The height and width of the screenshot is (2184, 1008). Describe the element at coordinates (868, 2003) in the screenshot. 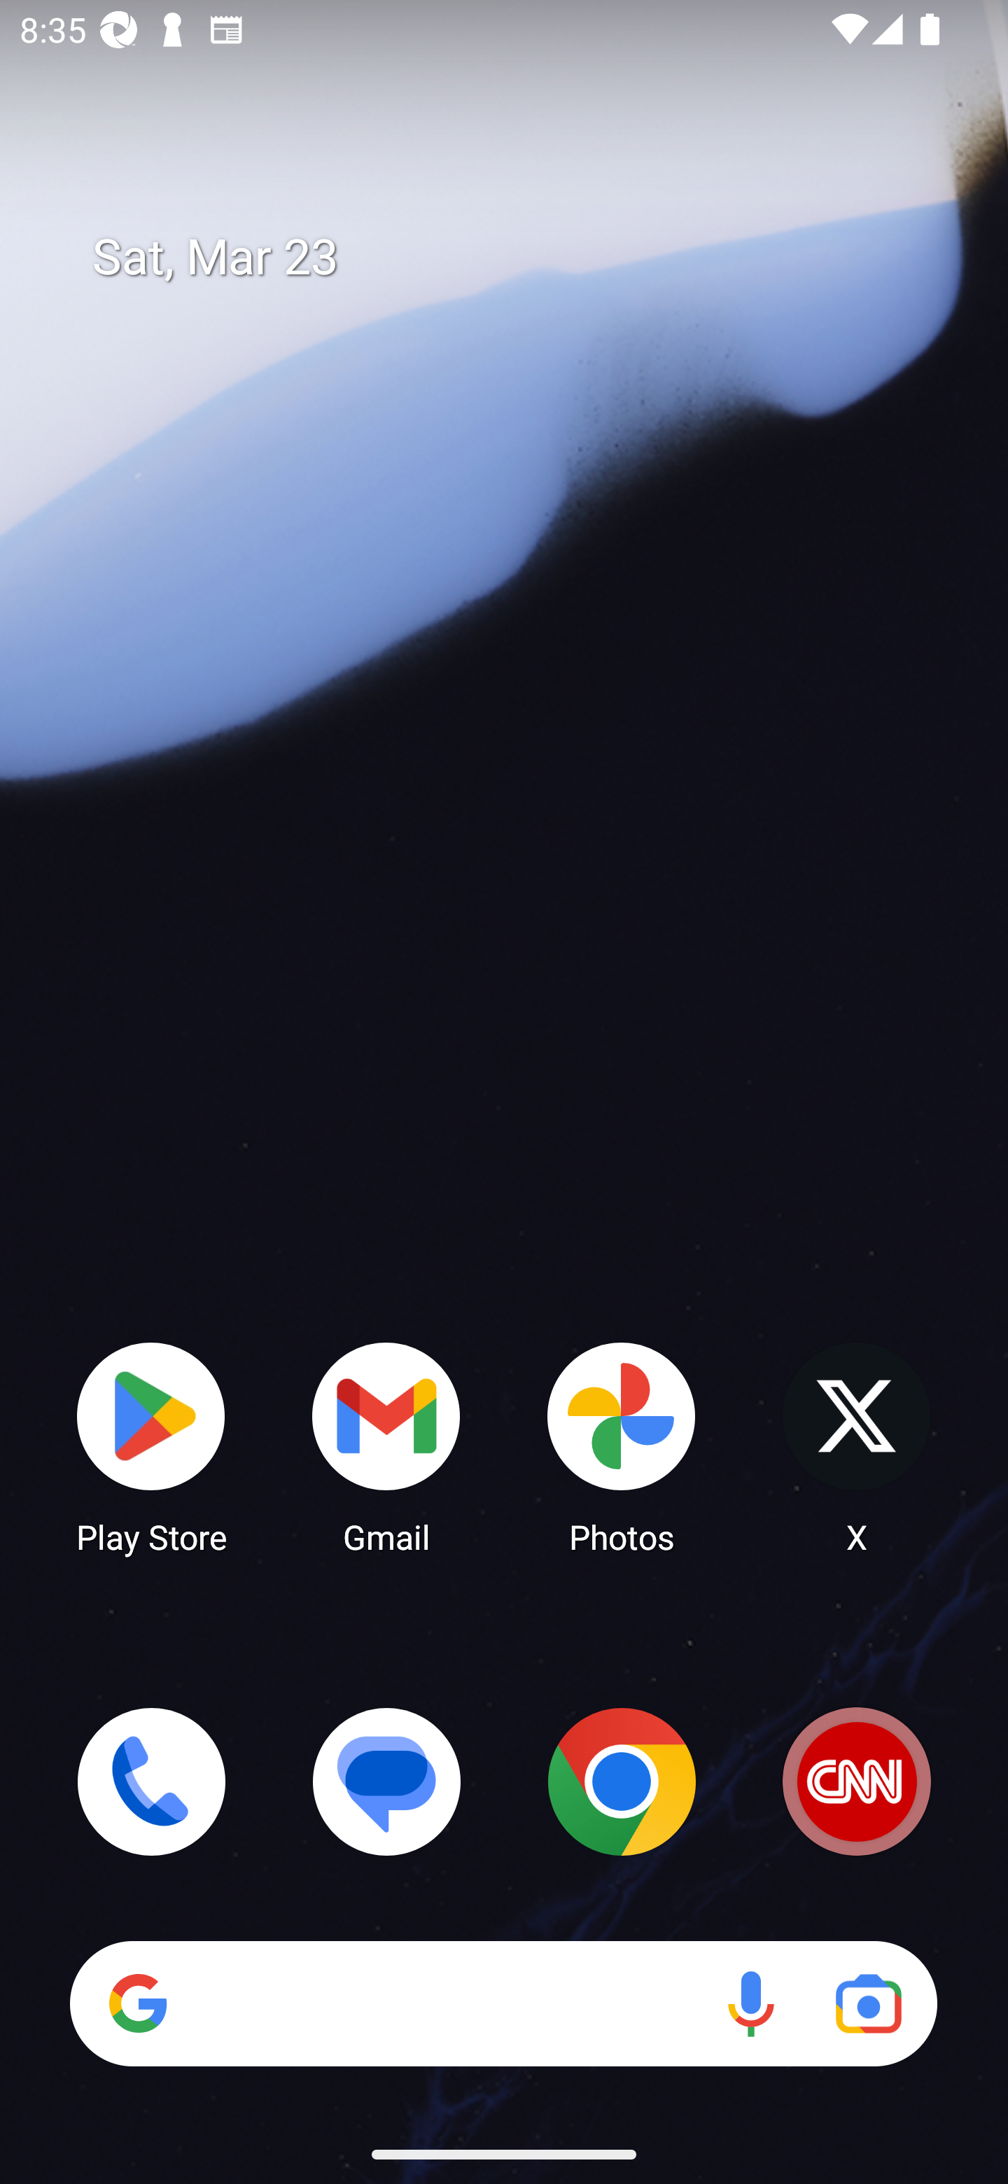

I see `Google Lens` at that location.